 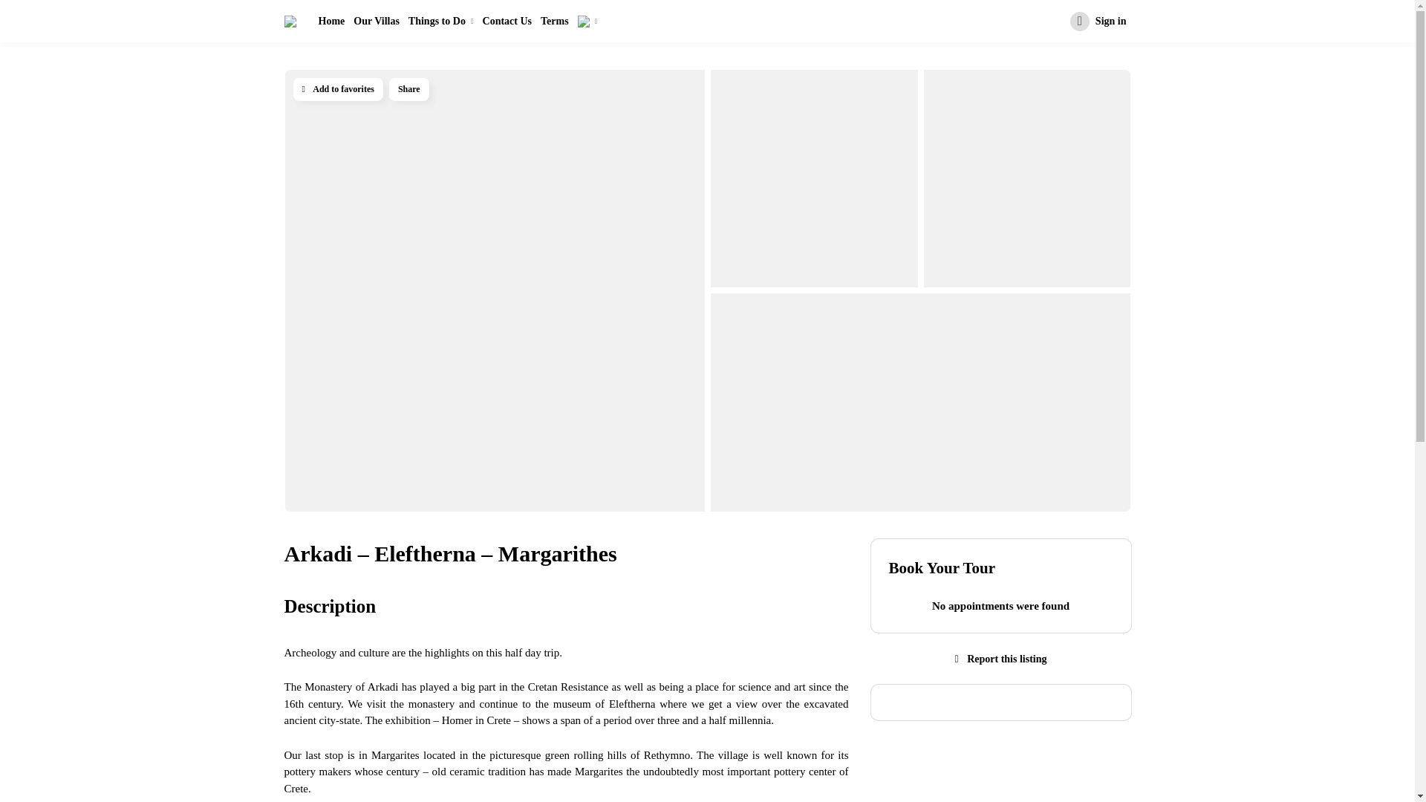 What do you see at coordinates (408, 89) in the screenshot?
I see `Share` at bounding box center [408, 89].